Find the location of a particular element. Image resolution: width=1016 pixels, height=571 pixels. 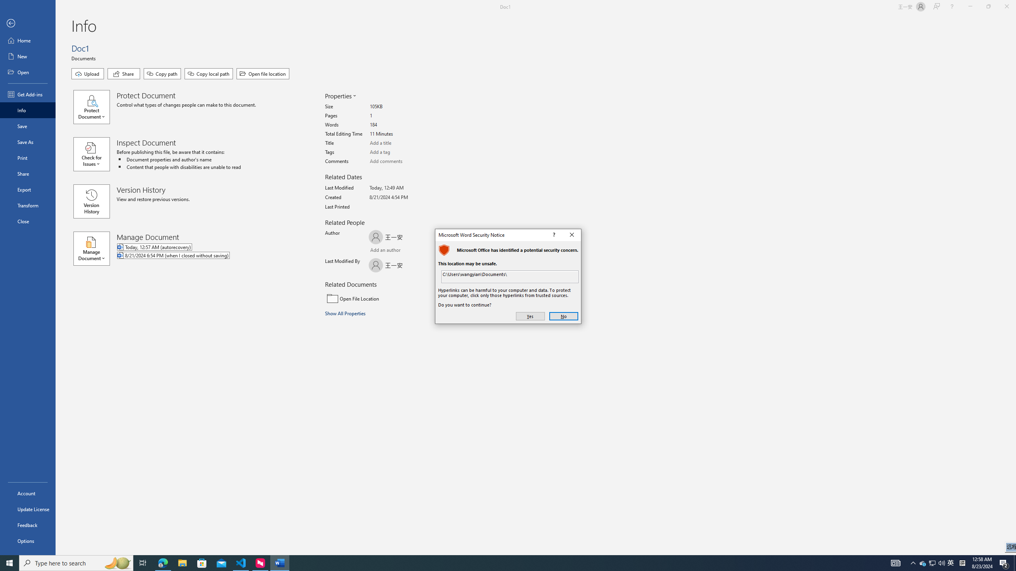

Microsoft Edge - 1 running window is located at coordinates (163, 563).